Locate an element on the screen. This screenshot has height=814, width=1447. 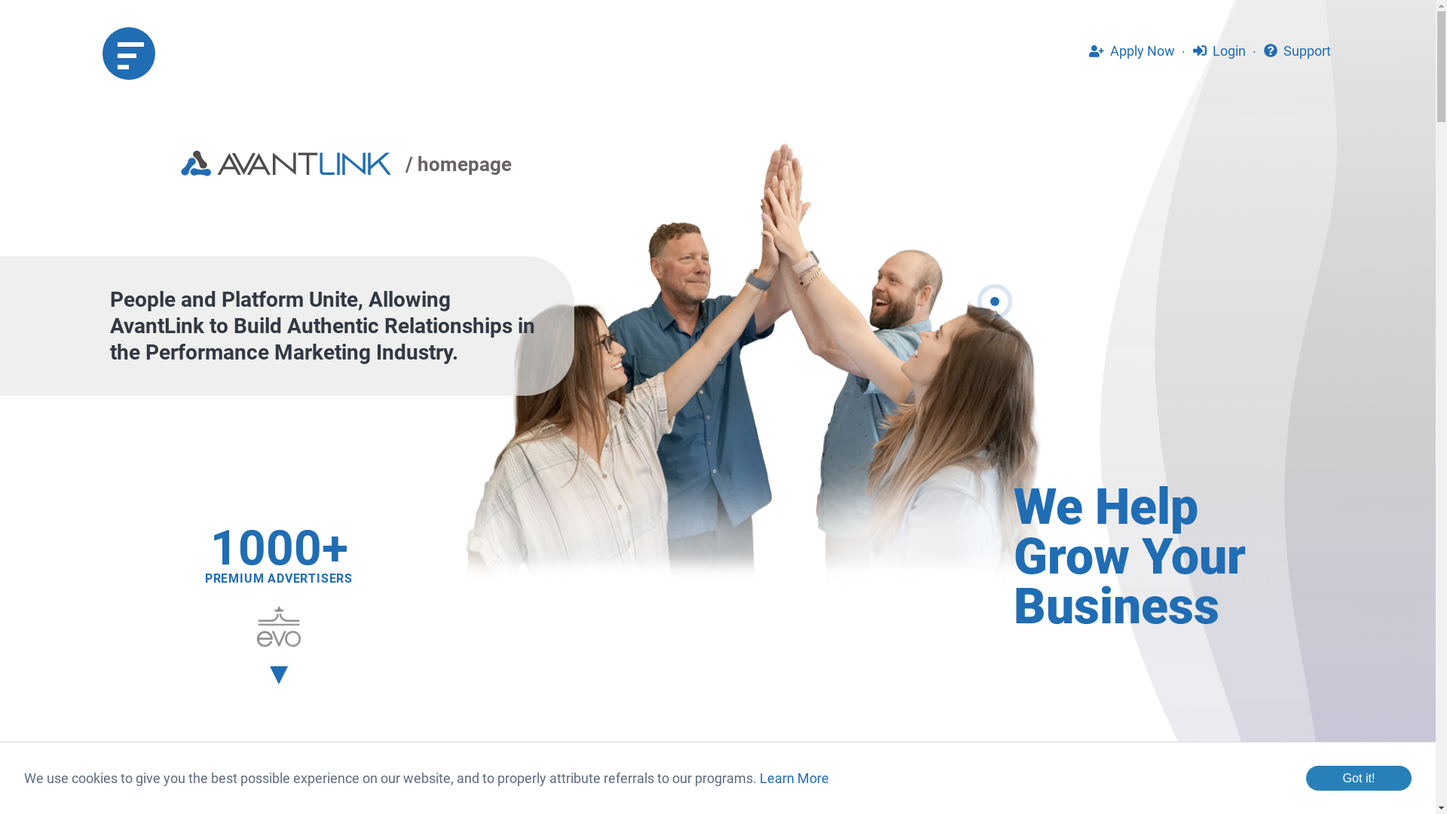
Apply Now is located at coordinates (1132, 51).